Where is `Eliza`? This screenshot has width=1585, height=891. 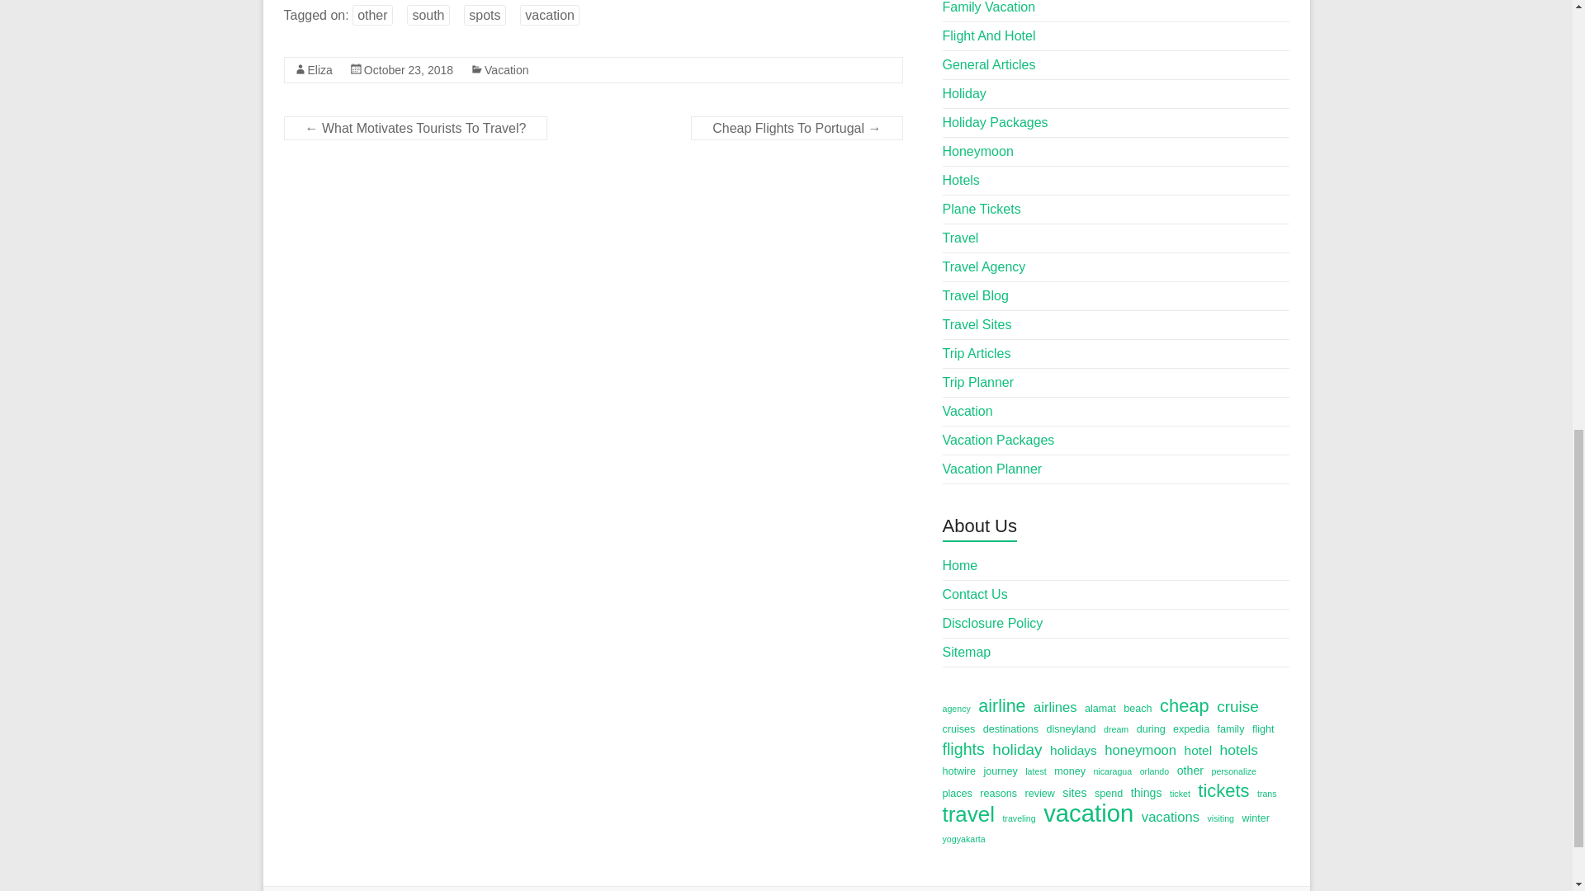
Eliza is located at coordinates (319, 69).